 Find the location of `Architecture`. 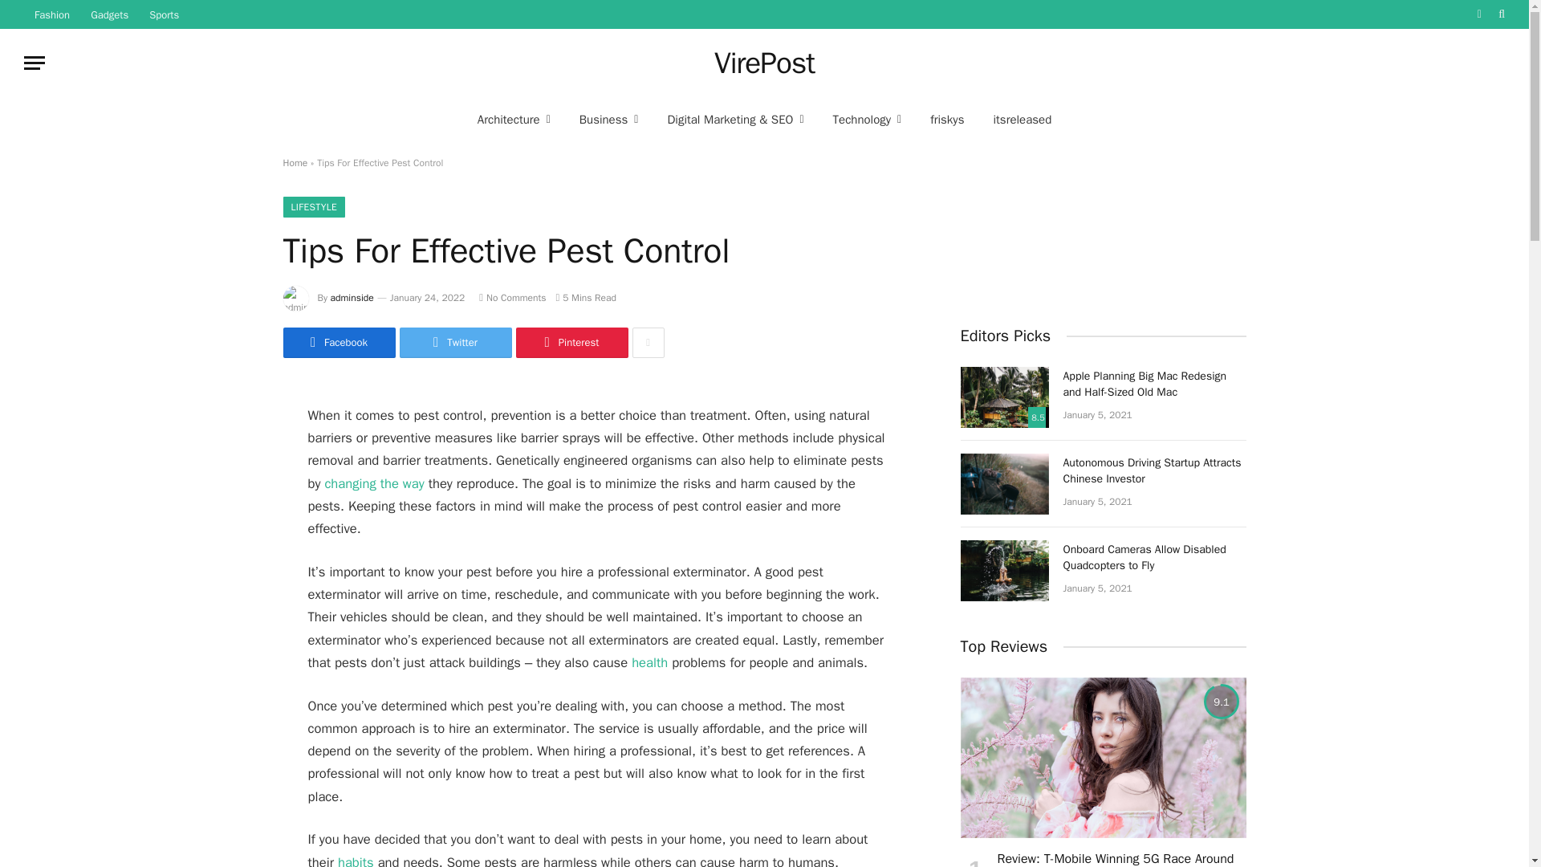

Architecture is located at coordinates (514, 119).